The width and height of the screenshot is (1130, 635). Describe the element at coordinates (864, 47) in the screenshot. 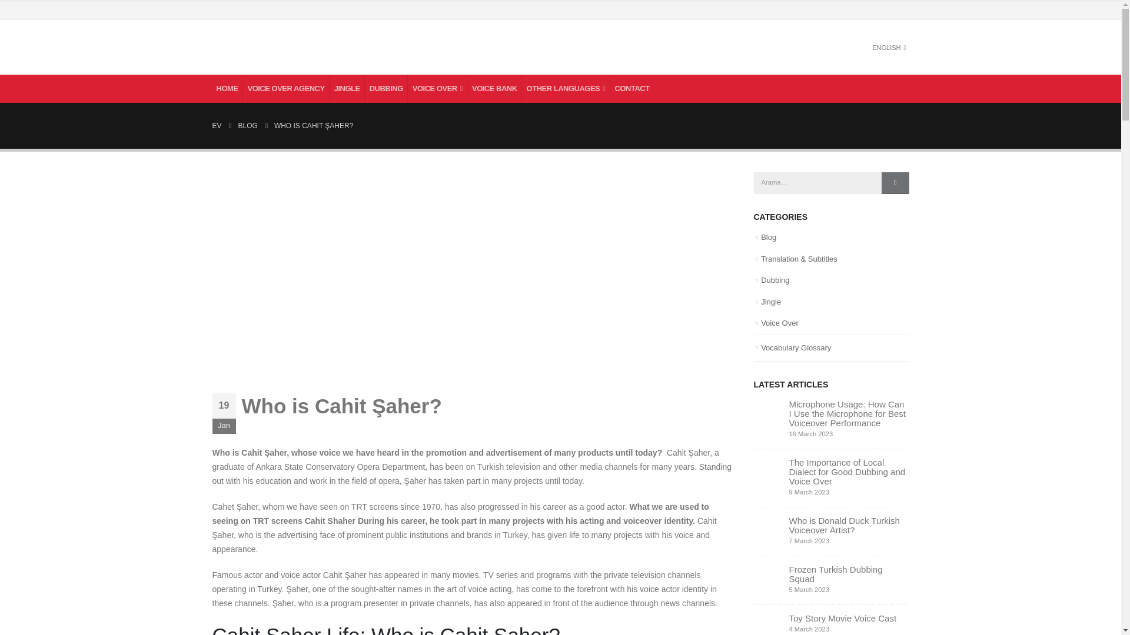

I see `English` at that location.